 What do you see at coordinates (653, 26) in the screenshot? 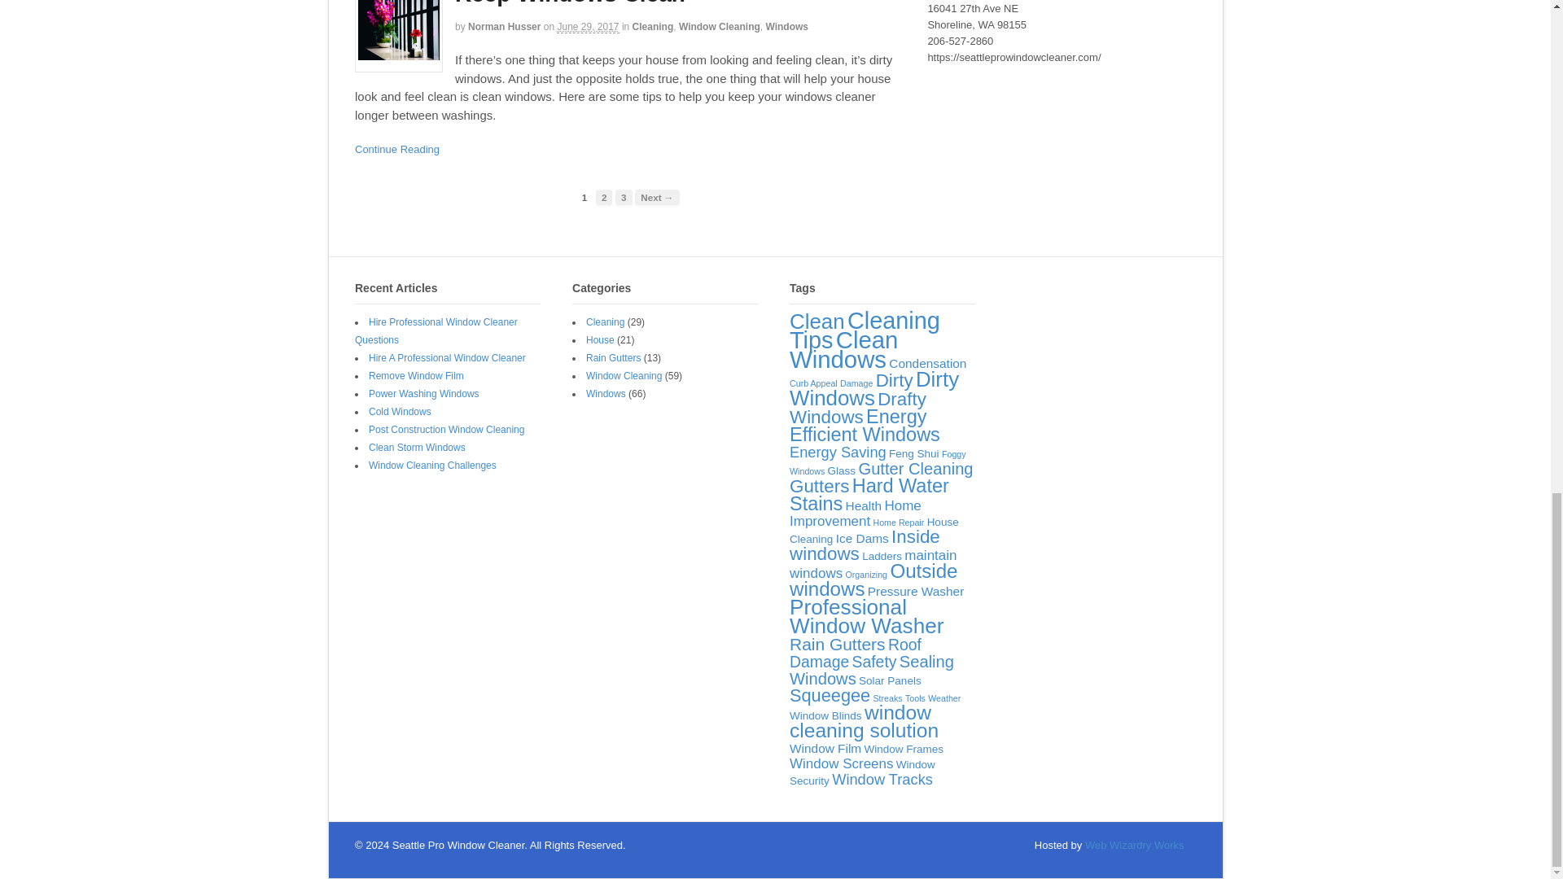
I see `Cleaning` at bounding box center [653, 26].